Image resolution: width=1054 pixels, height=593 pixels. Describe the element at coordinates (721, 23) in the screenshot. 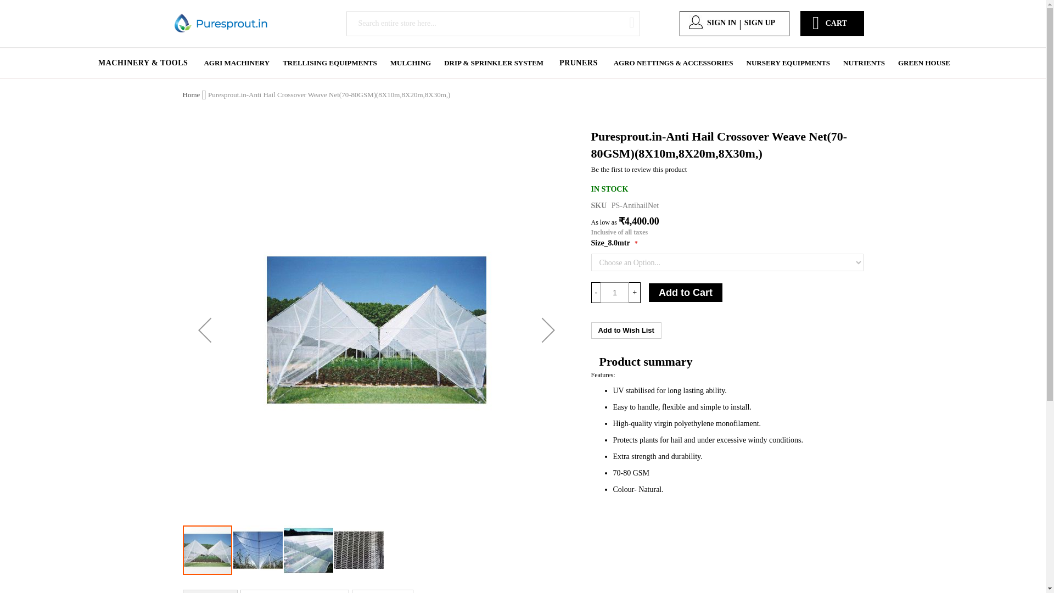

I see `SIGN IN` at that location.